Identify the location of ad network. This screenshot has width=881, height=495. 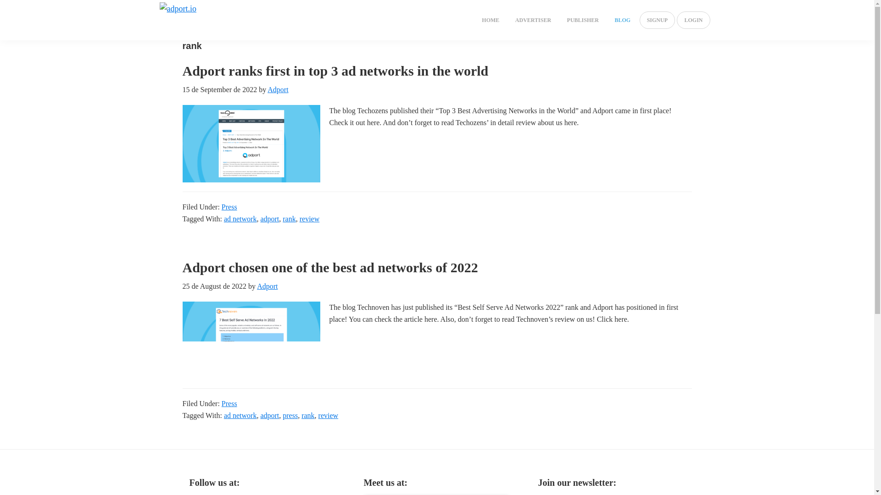
(240, 219).